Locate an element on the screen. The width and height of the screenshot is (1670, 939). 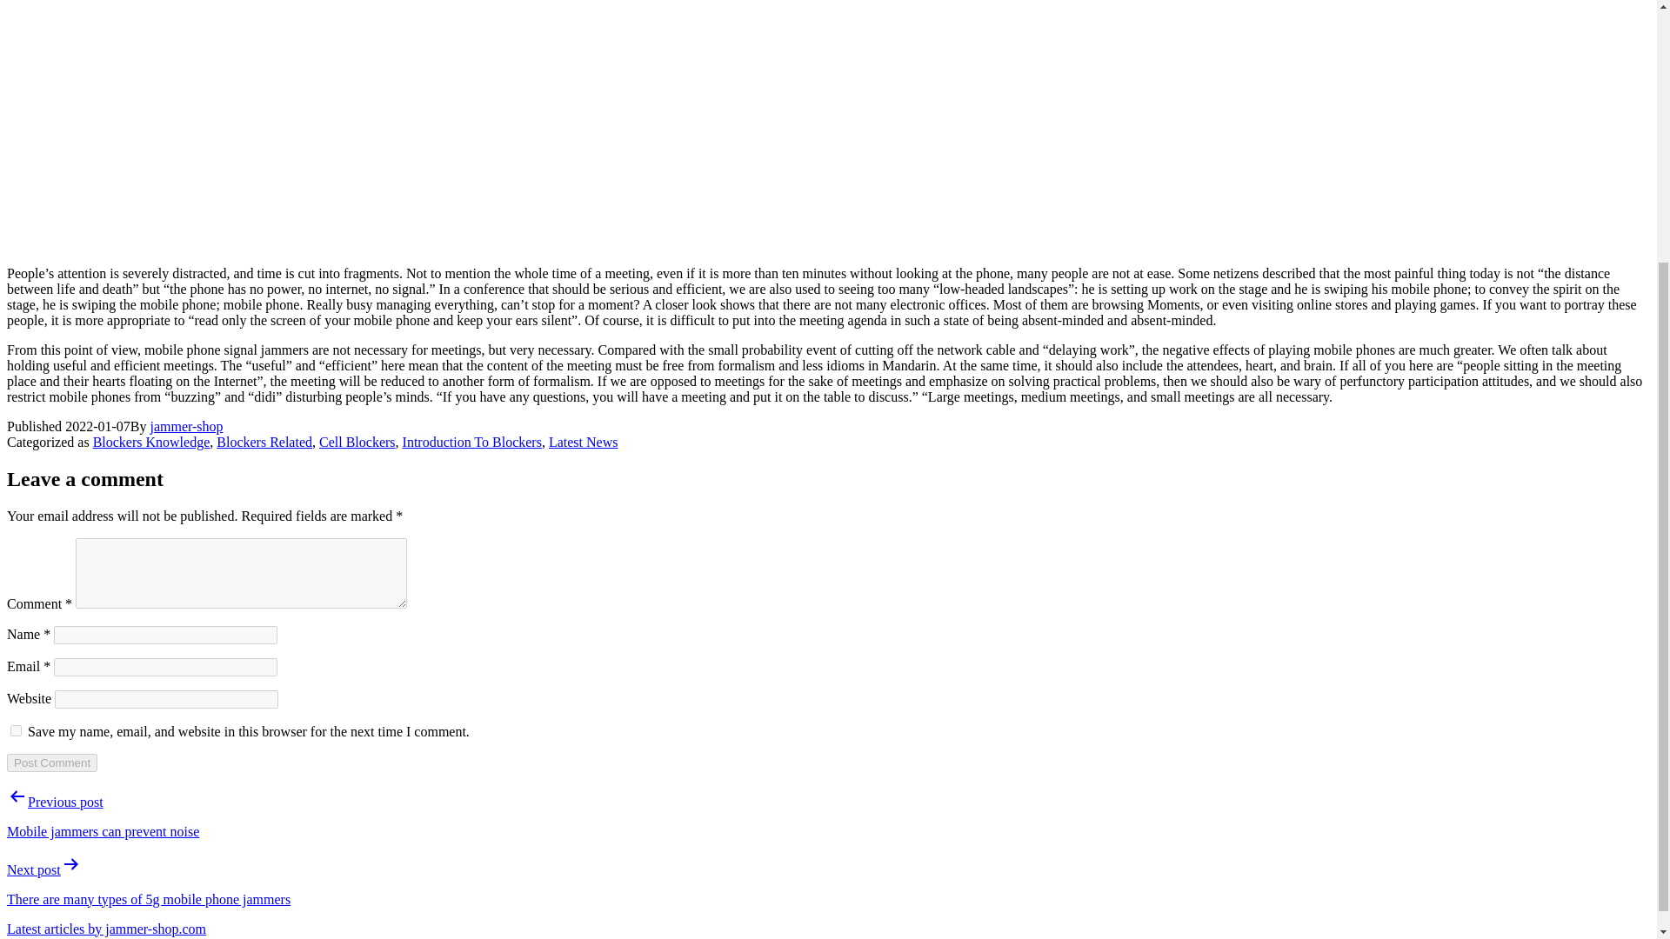
Latest articles by jammer-shop.com is located at coordinates (106, 929).